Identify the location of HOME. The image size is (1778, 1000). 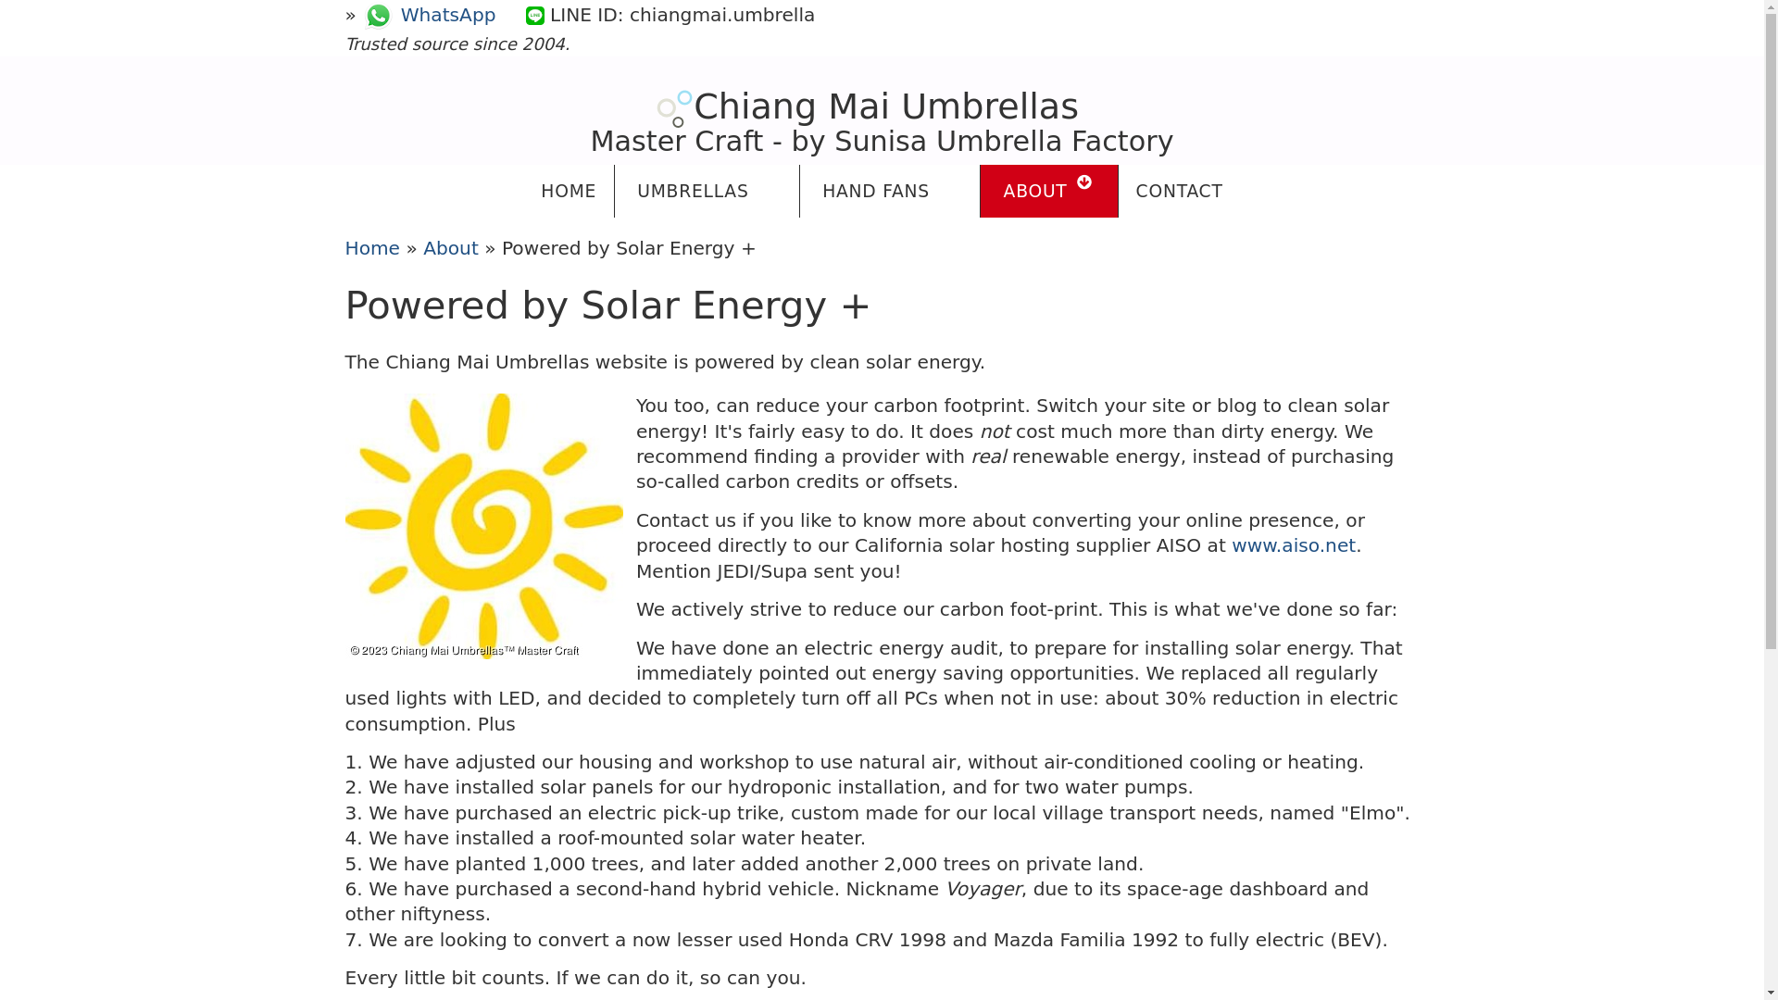
(569, 191).